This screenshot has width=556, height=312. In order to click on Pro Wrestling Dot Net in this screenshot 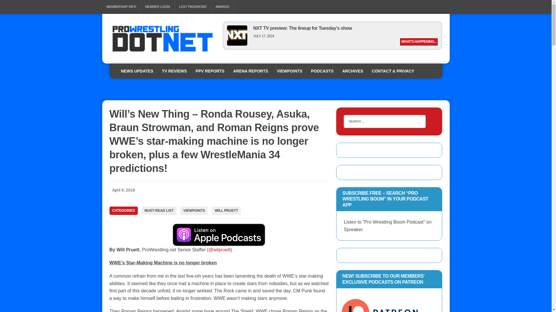, I will do `click(162, 39)`.